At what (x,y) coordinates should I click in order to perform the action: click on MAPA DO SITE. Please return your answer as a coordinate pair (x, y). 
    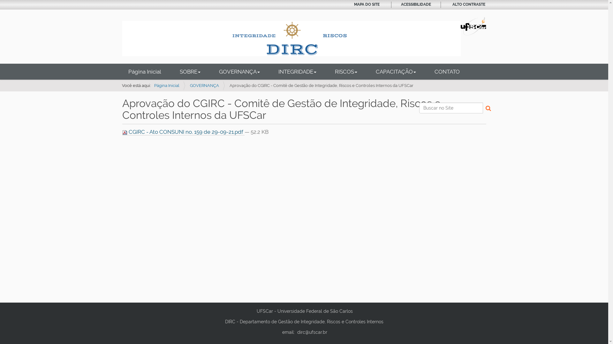
    Looking at the image, I should click on (367, 4).